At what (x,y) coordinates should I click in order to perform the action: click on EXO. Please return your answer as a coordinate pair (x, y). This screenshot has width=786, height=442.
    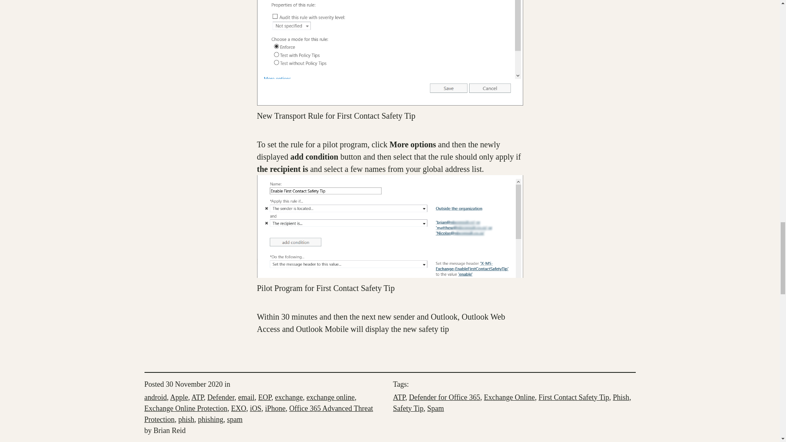
    Looking at the image, I should click on (238, 408).